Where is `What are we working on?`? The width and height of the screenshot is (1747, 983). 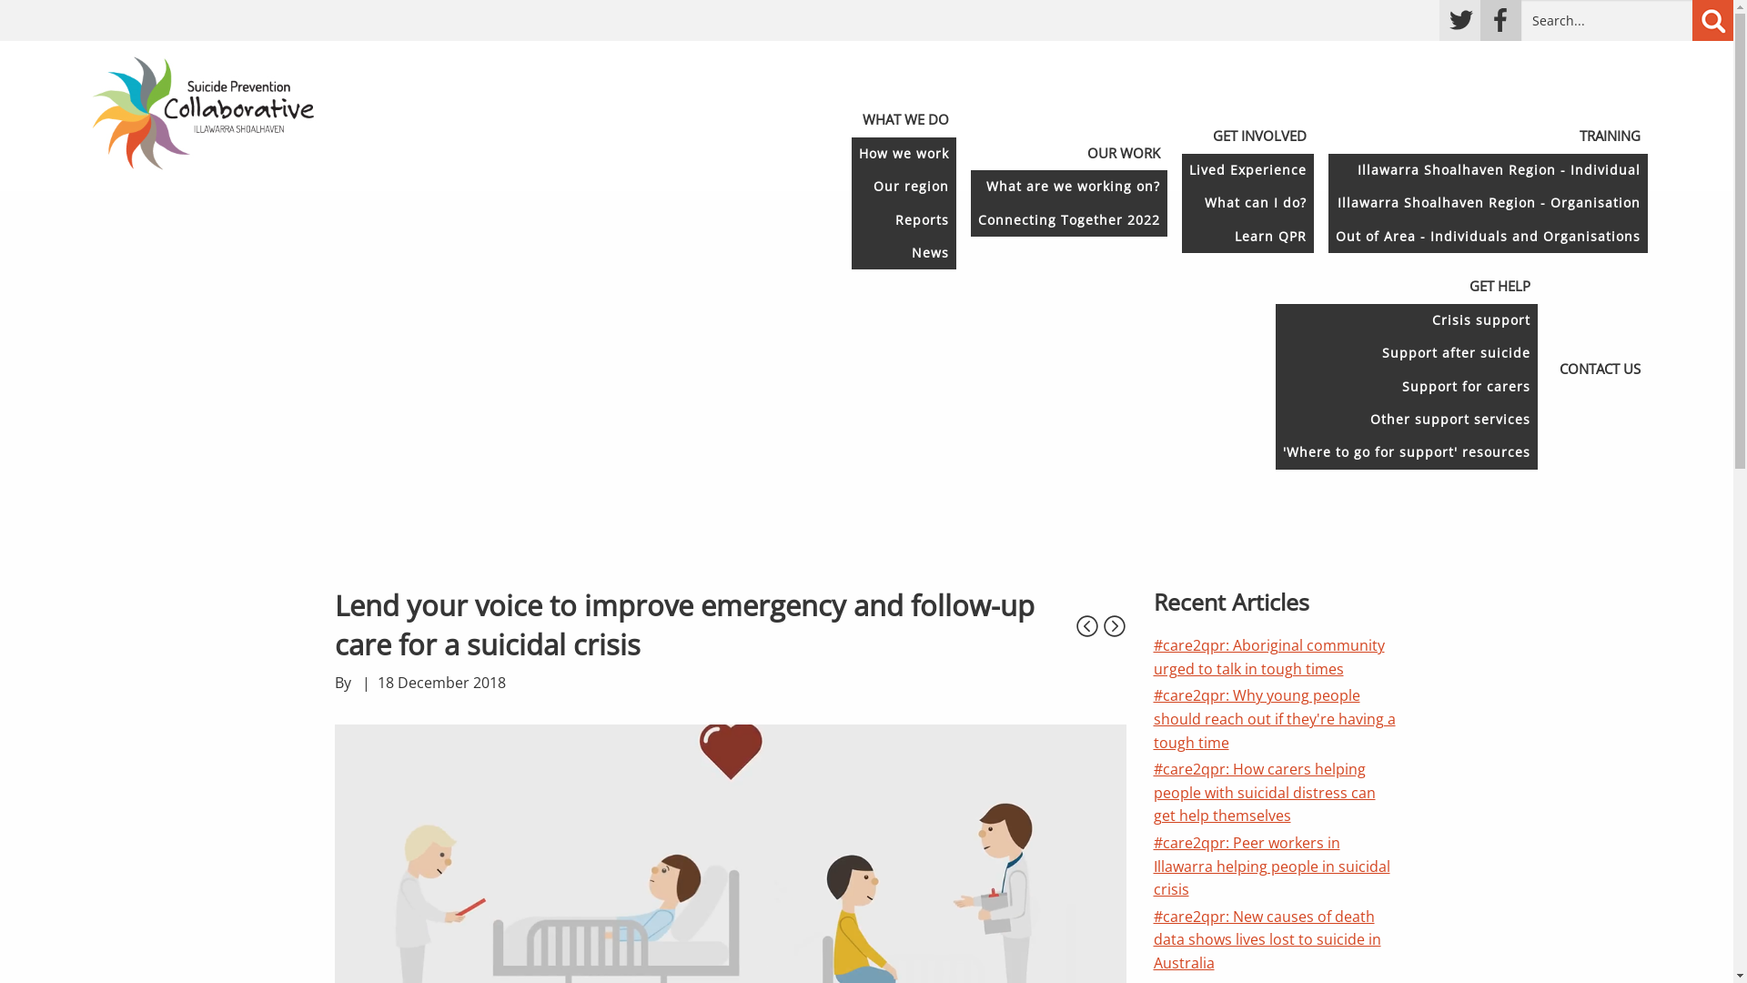
What are we working on? is located at coordinates (1068, 186).